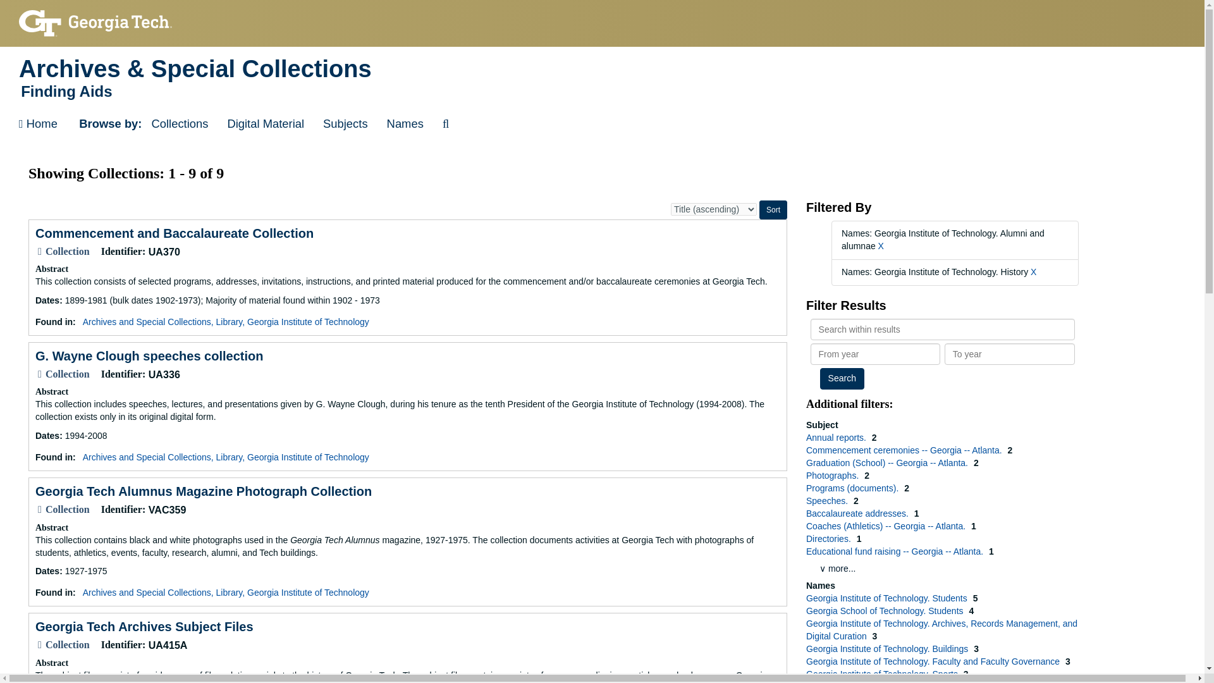  I want to click on Search, so click(842, 378).